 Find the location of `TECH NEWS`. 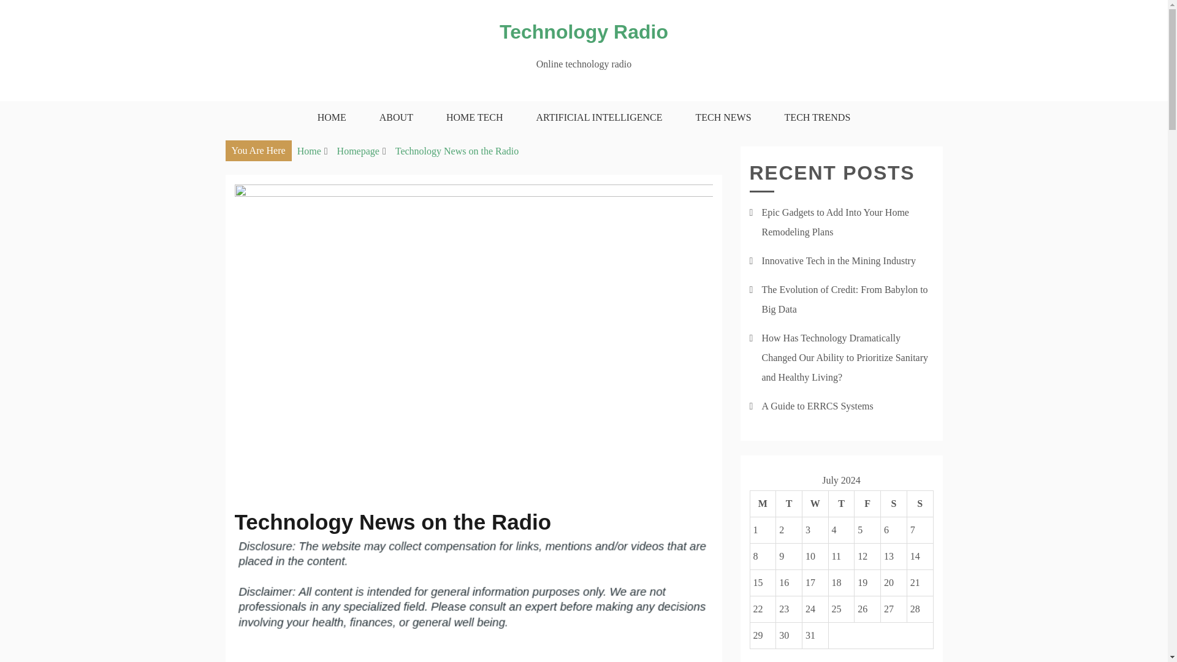

TECH NEWS is located at coordinates (723, 118).